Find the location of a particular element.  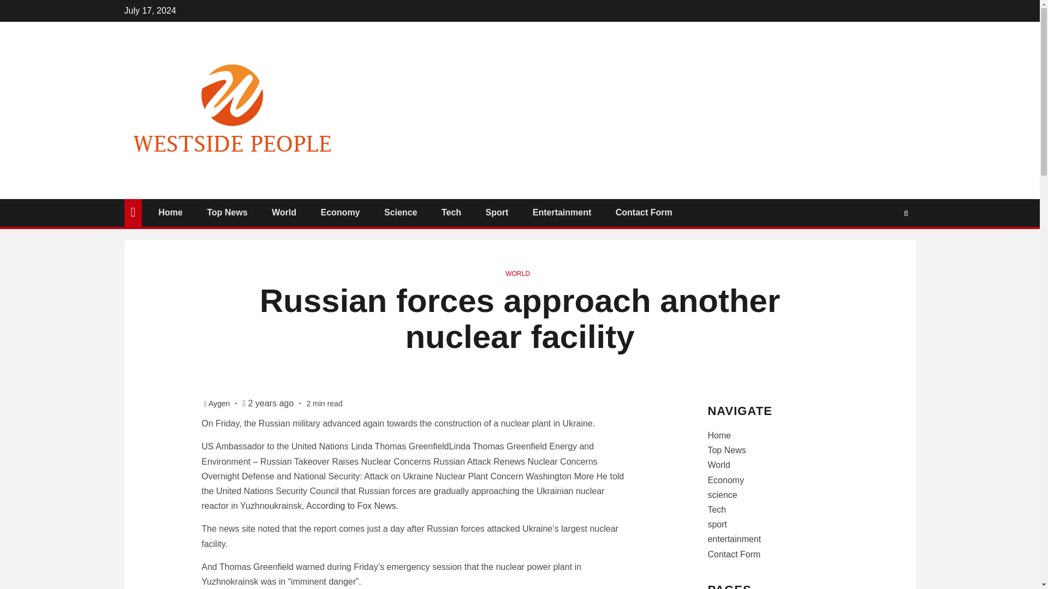

Tech is located at coordinates (451, 213).